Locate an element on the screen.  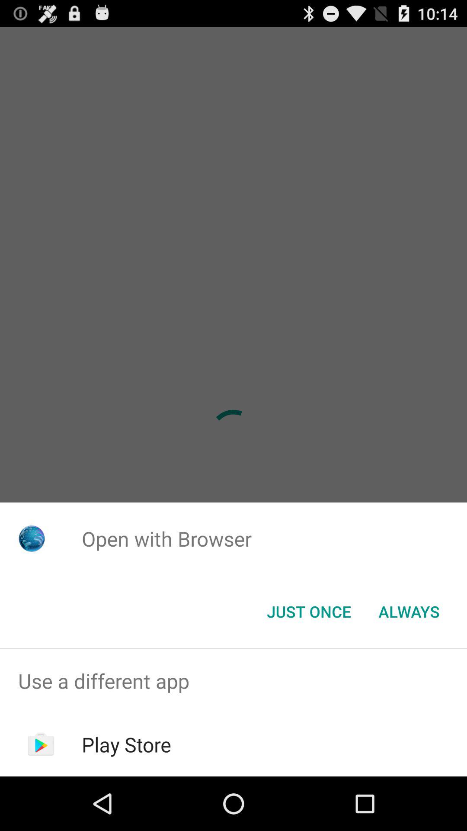
jump to use a different app is located at coordinates (233, 681).